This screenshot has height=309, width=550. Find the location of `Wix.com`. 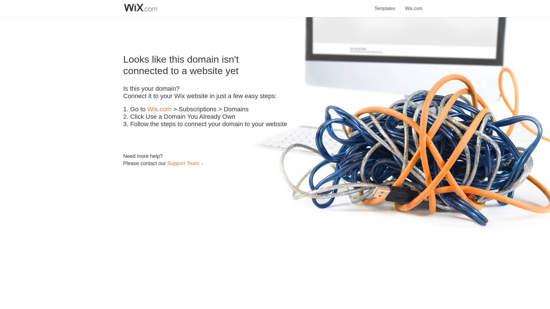

Wix.com is located at coordinates (414, 5).